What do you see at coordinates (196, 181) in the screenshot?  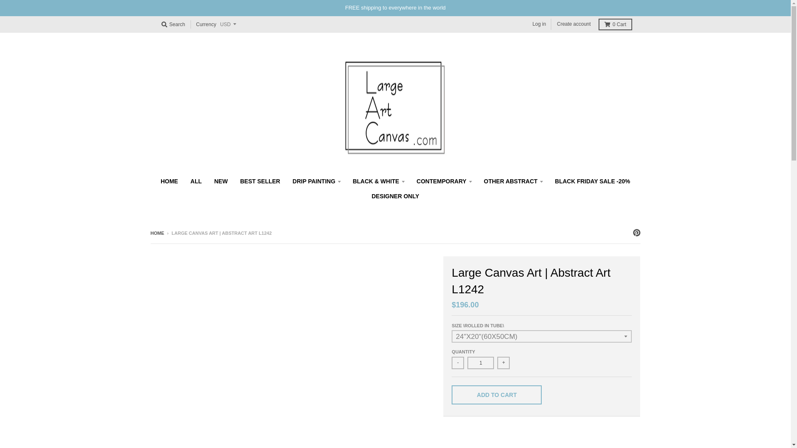 I see `ALL` at bounding box center [196, 181].